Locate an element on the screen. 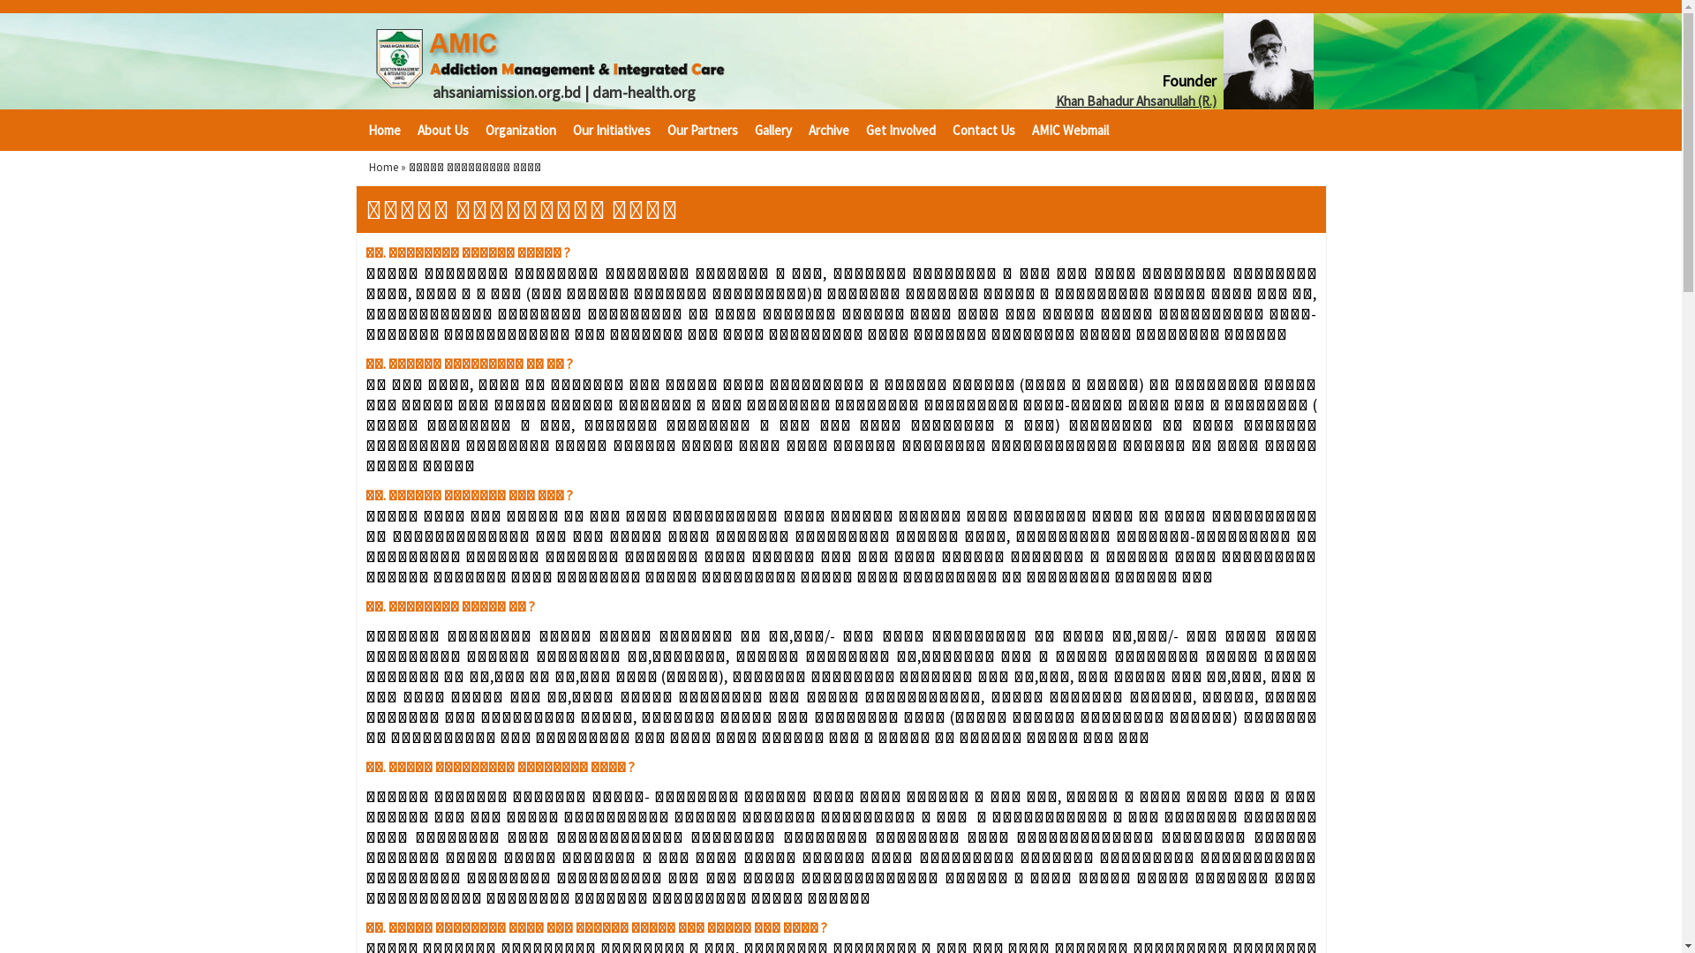 This screenshot has width=1695, height=953. Home is located at coordinates (380, 131).